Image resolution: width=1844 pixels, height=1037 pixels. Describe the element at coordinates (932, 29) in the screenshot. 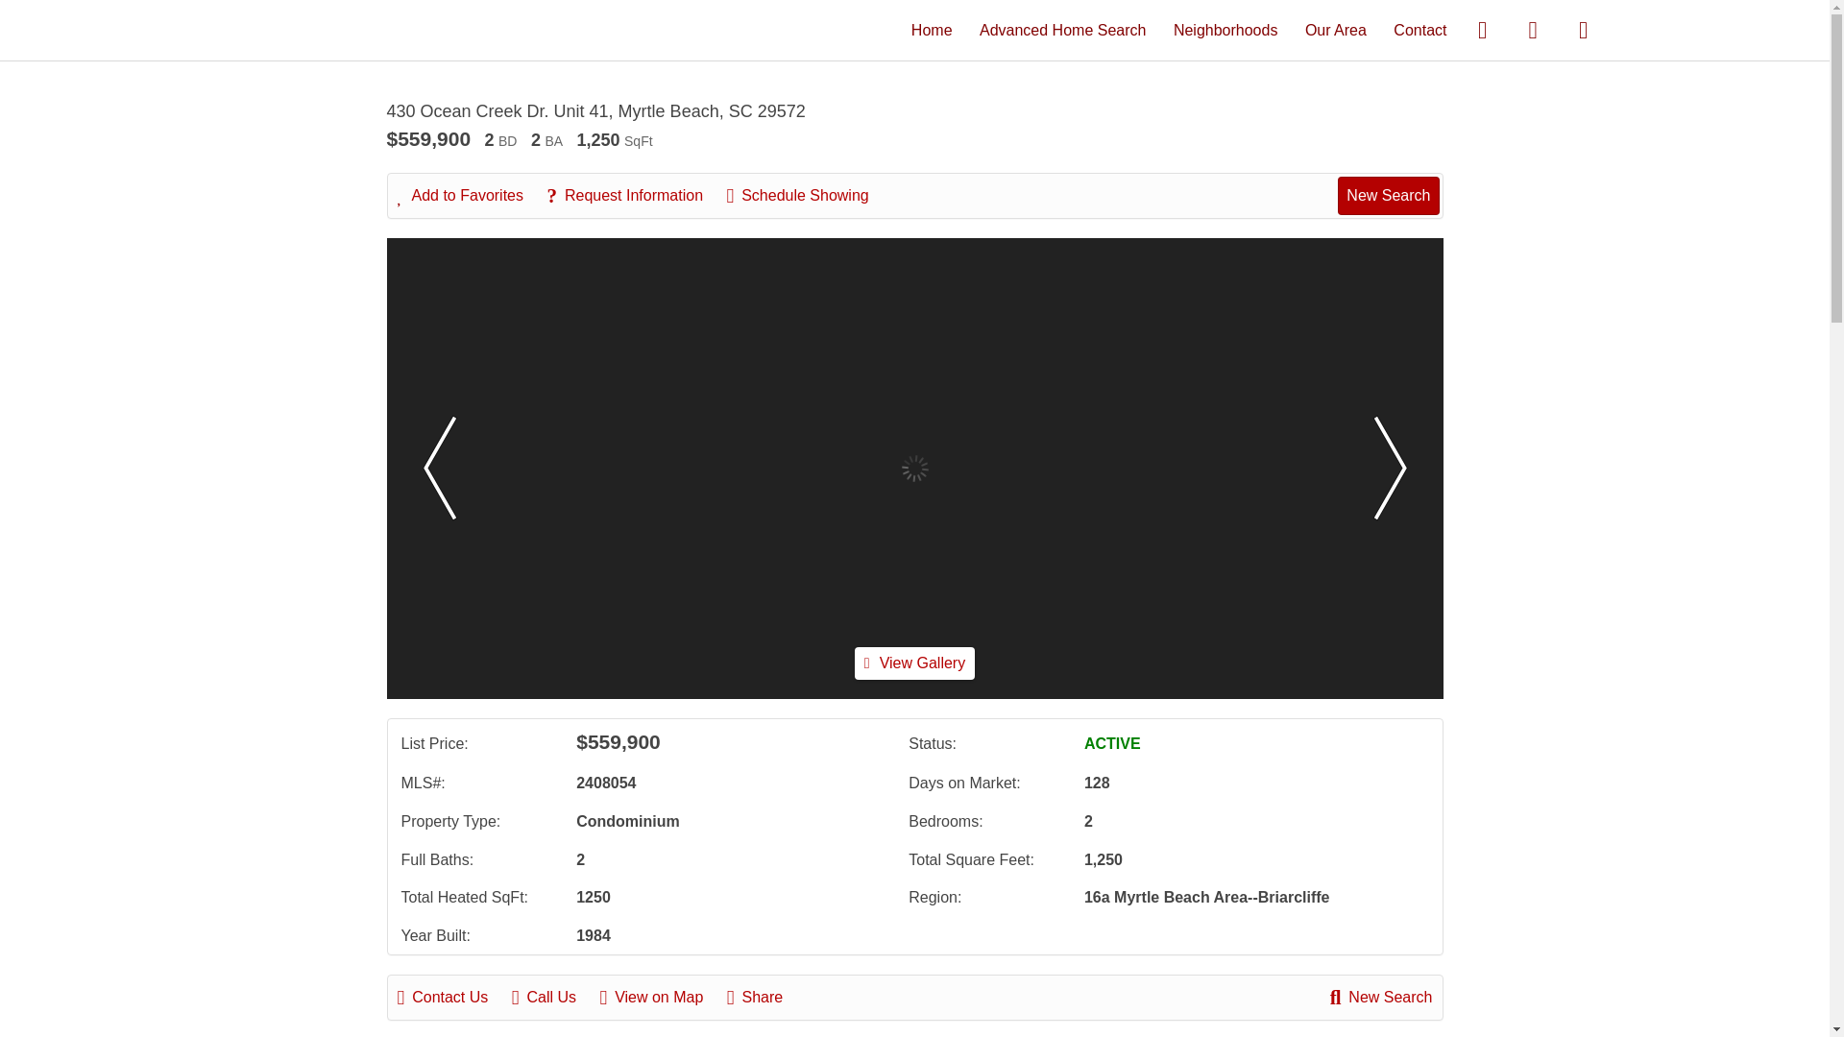

I see `Home` at that location.